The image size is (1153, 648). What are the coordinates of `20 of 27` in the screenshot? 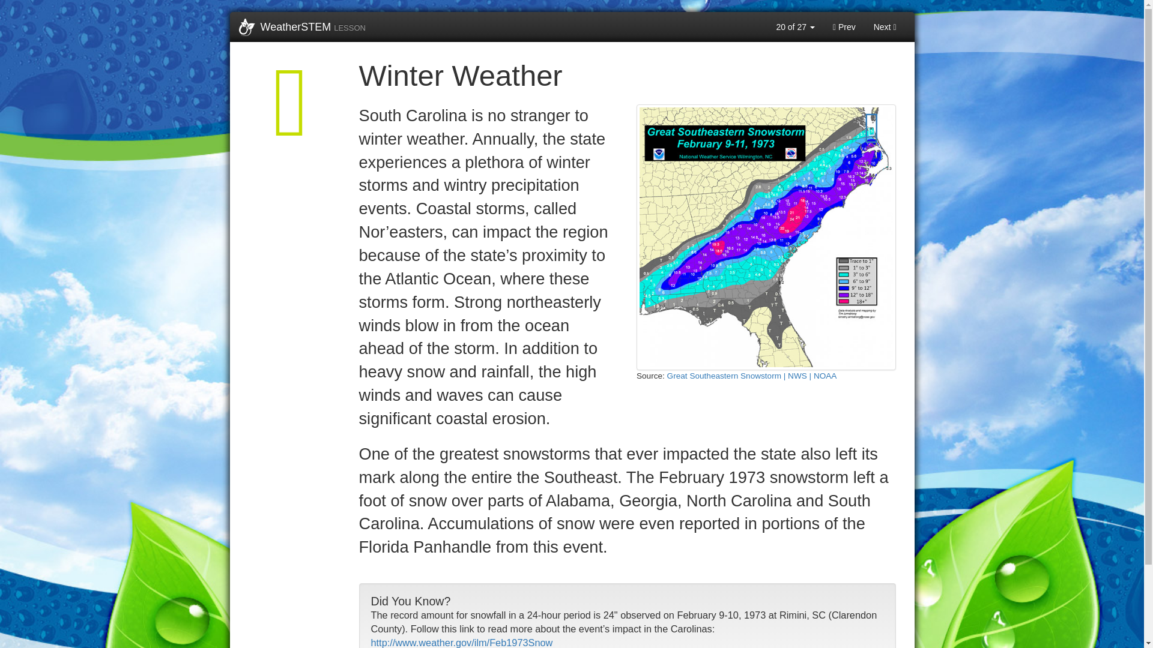 It's located at (795, 27).